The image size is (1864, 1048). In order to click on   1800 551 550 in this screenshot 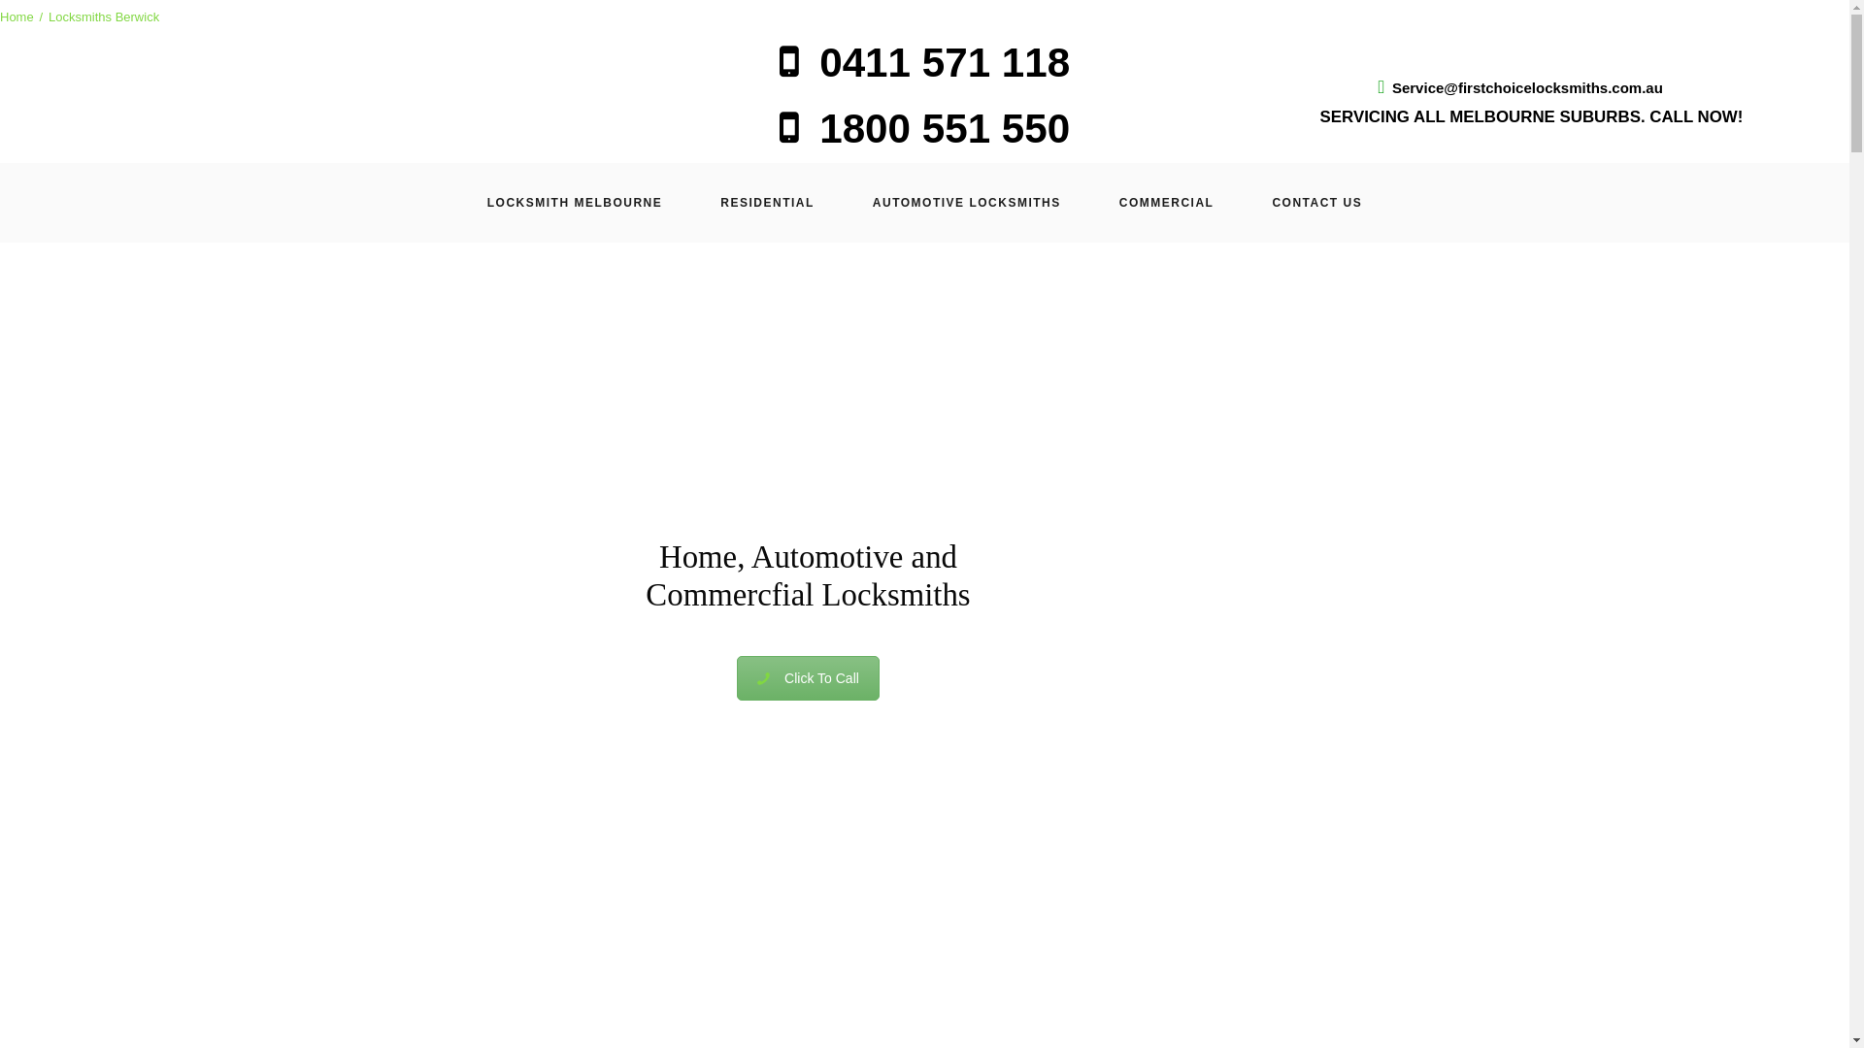, I will do `click(924, 128)`.